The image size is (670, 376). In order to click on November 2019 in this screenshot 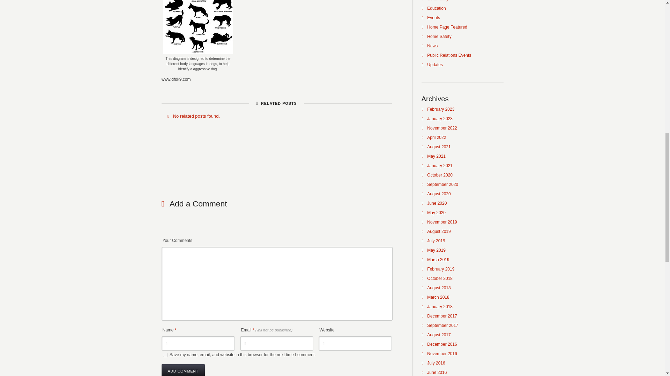, I will do `click(442, 222)`.